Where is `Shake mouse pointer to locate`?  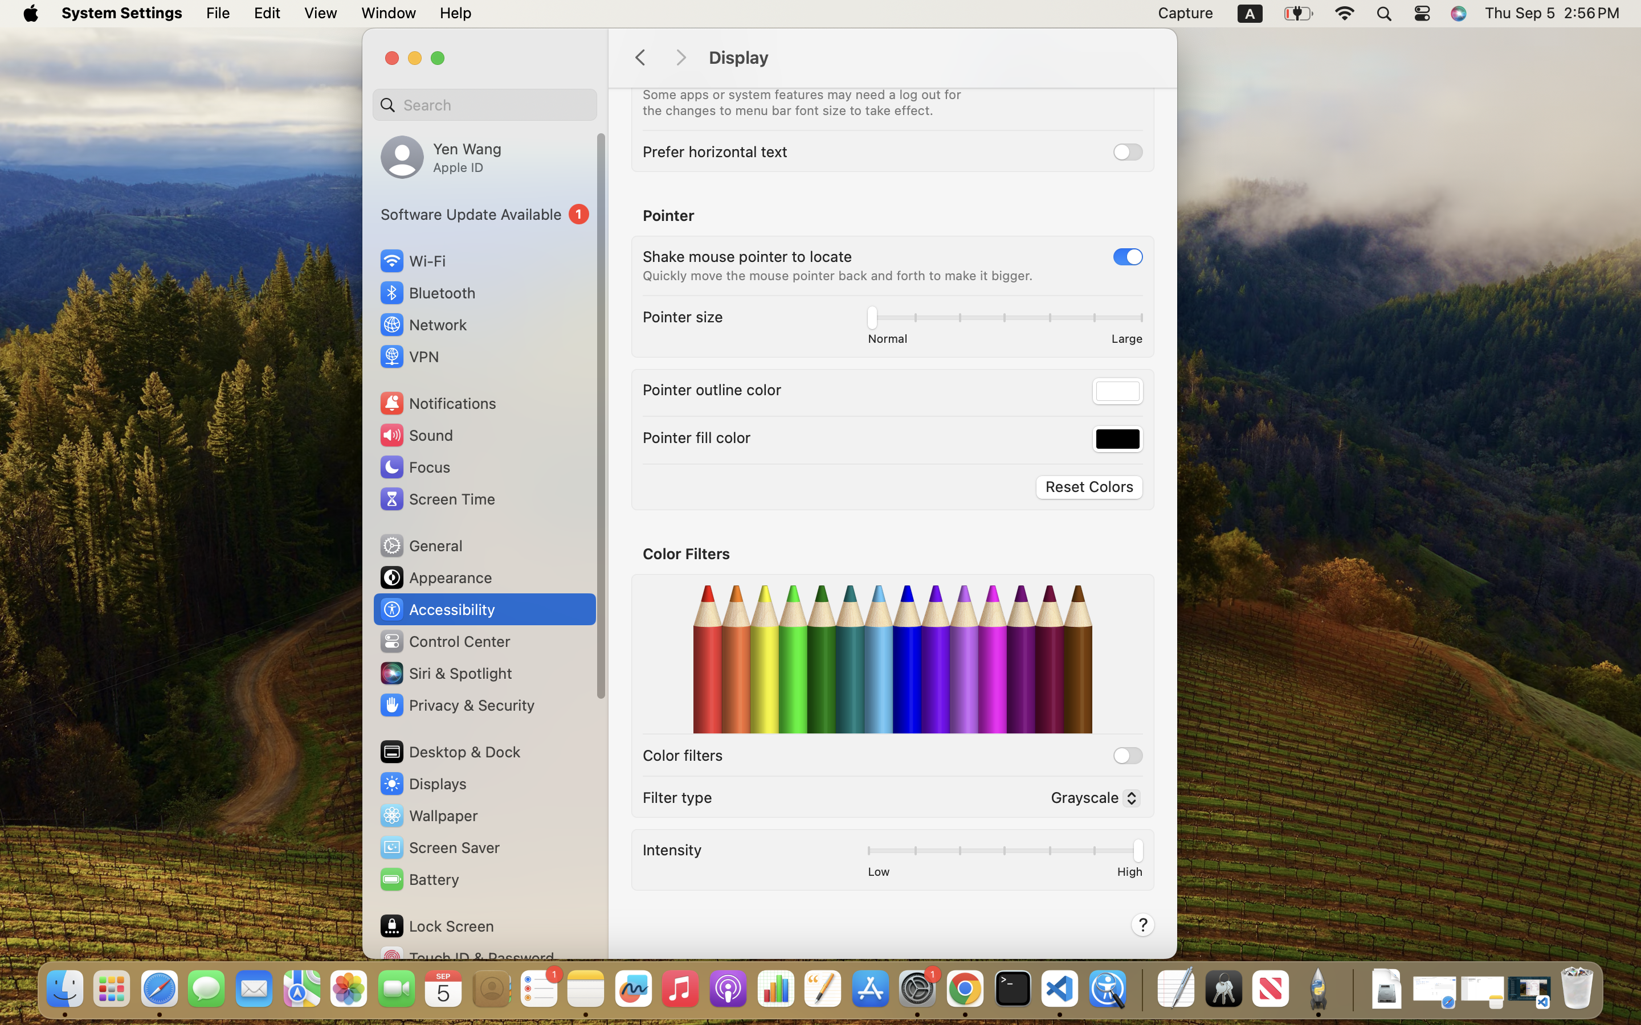
Shake mouse pointer to locate is located at coordinates (748, 256).